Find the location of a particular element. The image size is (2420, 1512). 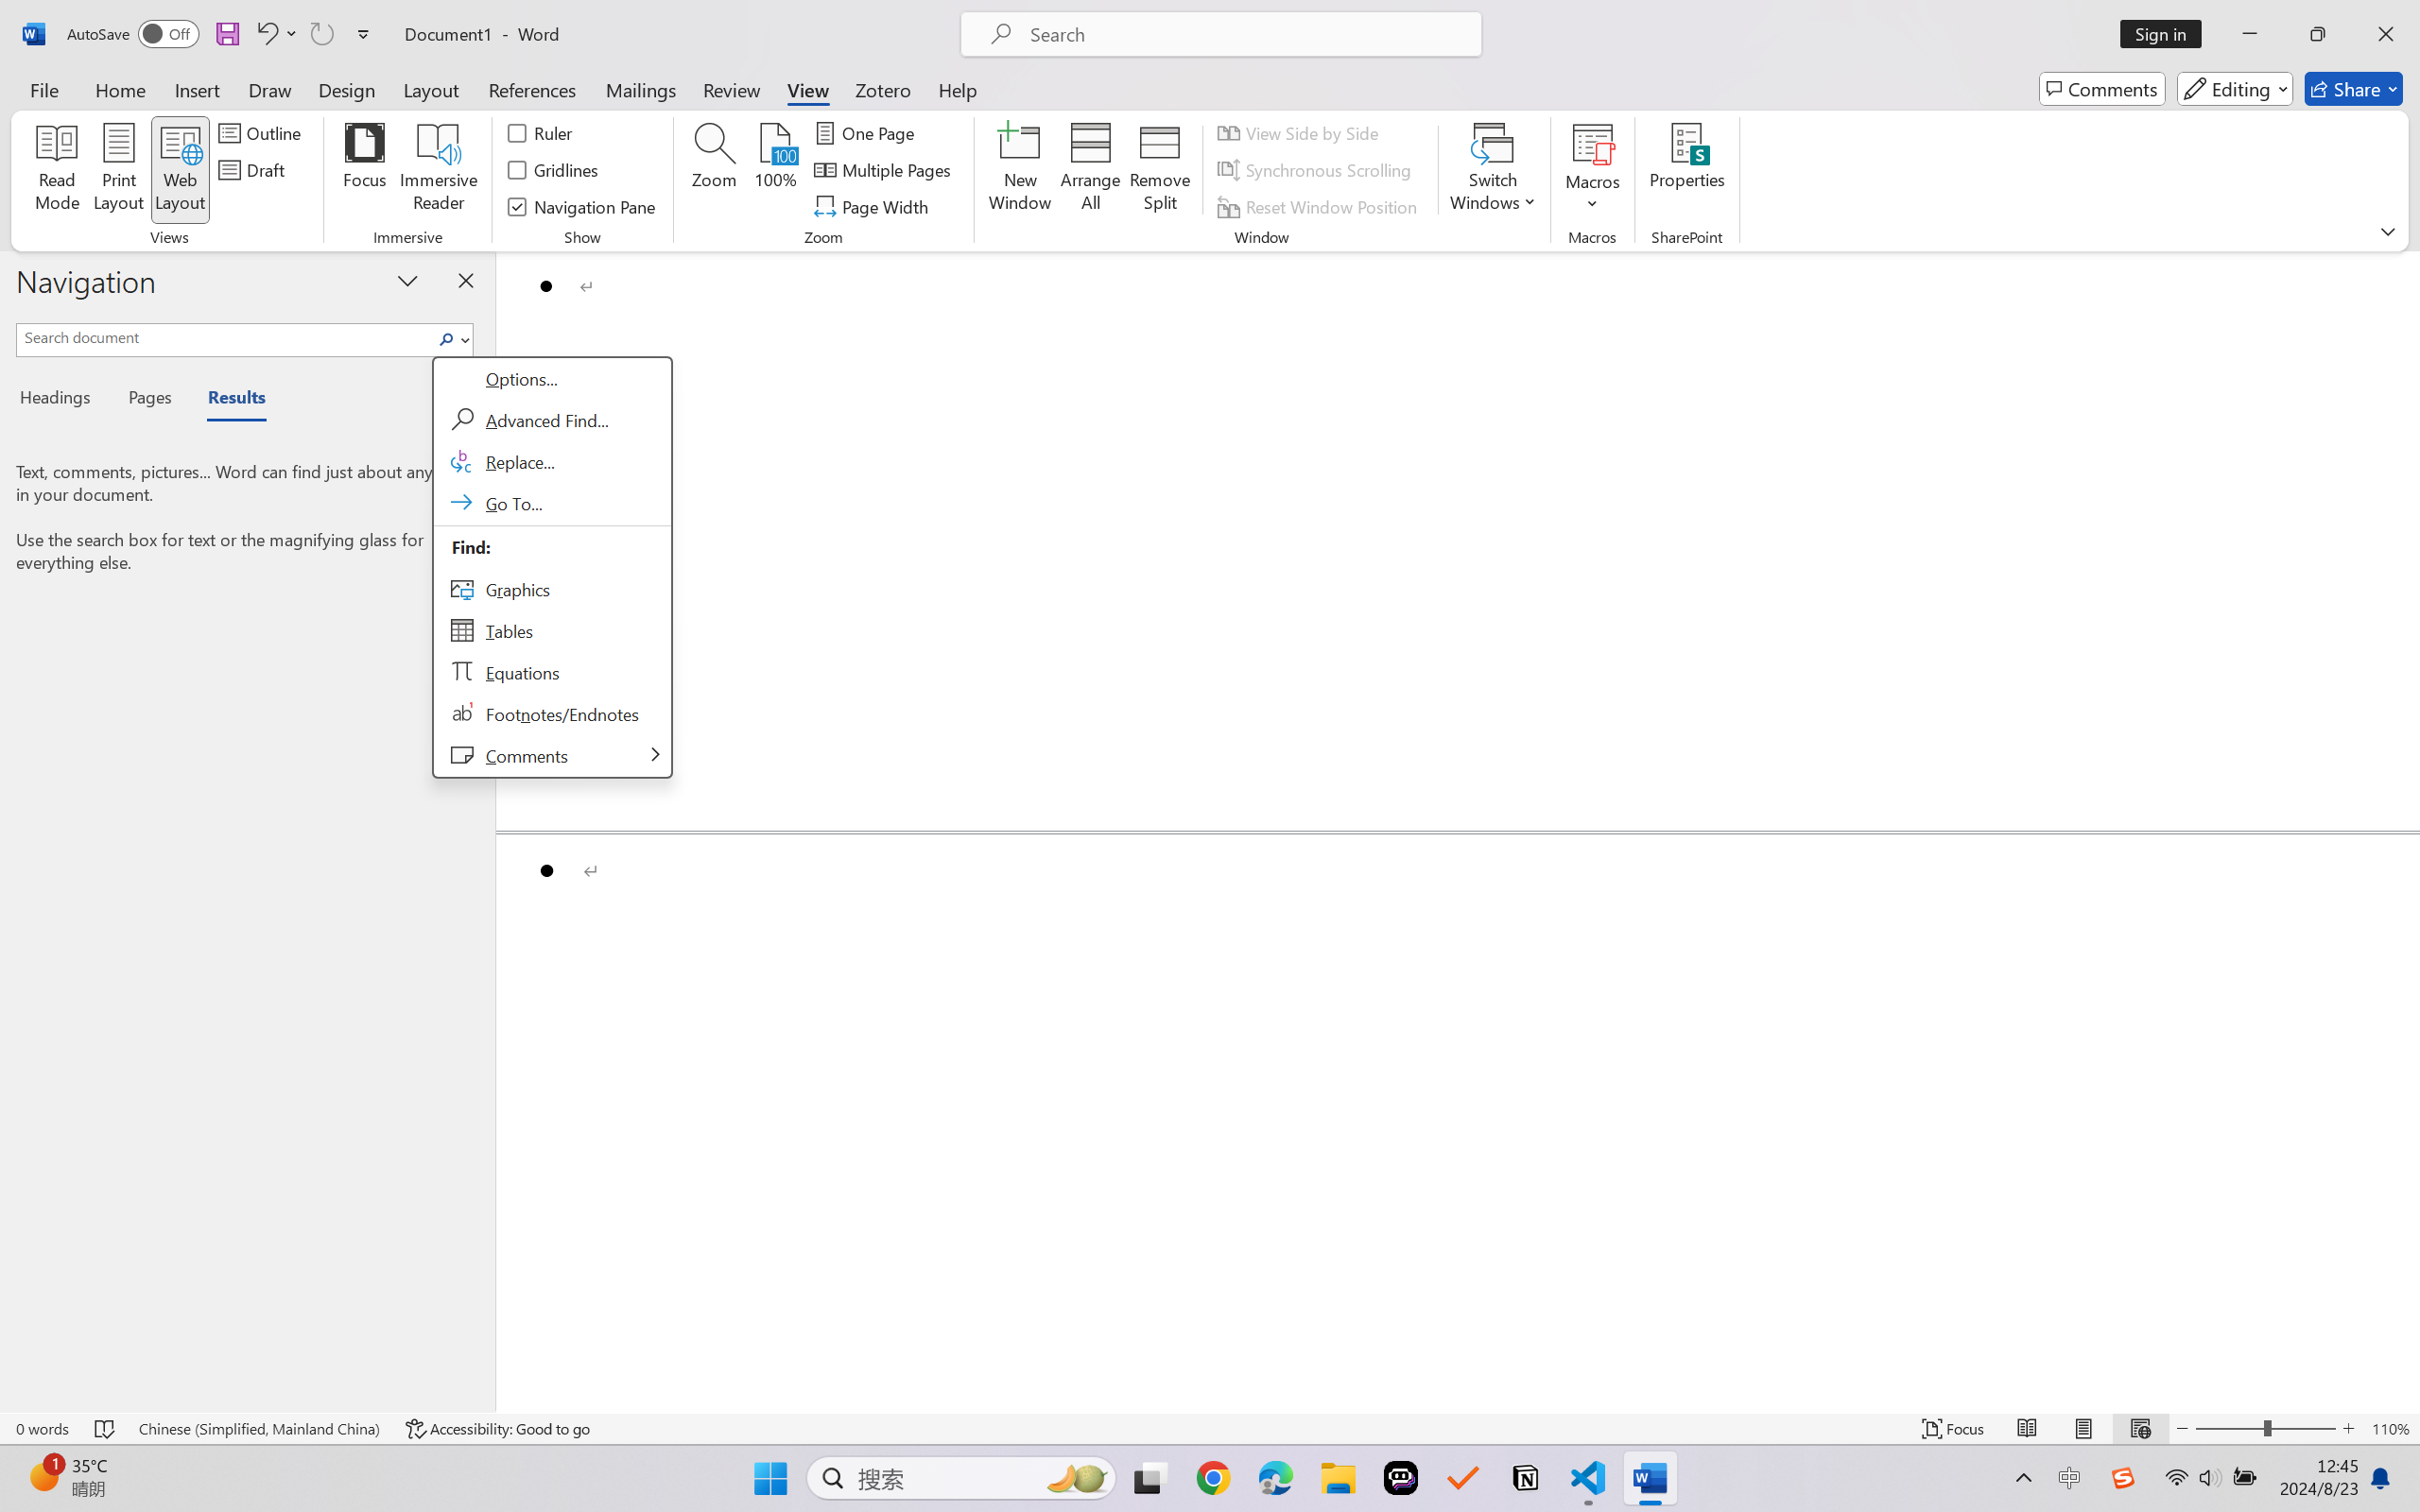

Switch Windows is located at coordinates (1493, 170).